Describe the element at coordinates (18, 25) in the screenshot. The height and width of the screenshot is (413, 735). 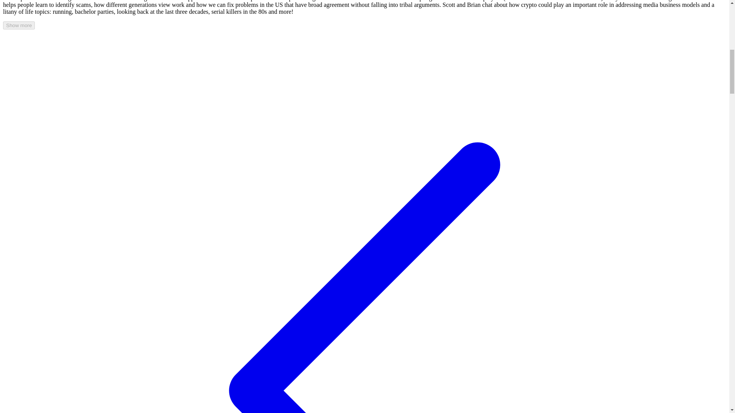
I see `Show more` at that location.